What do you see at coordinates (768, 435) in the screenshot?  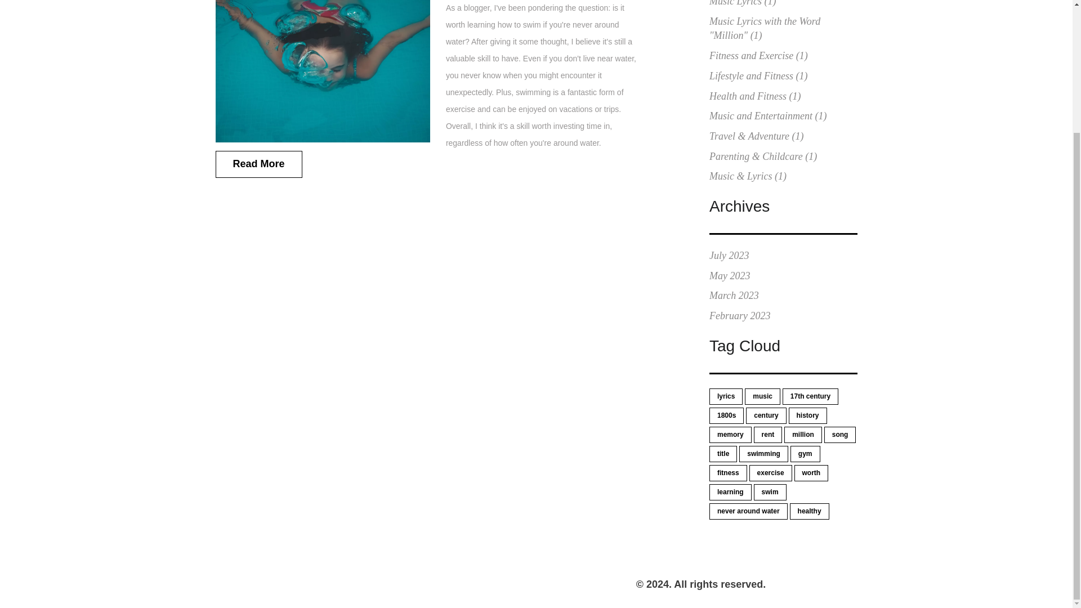 I see `rent` at bounding box center [768, 435].